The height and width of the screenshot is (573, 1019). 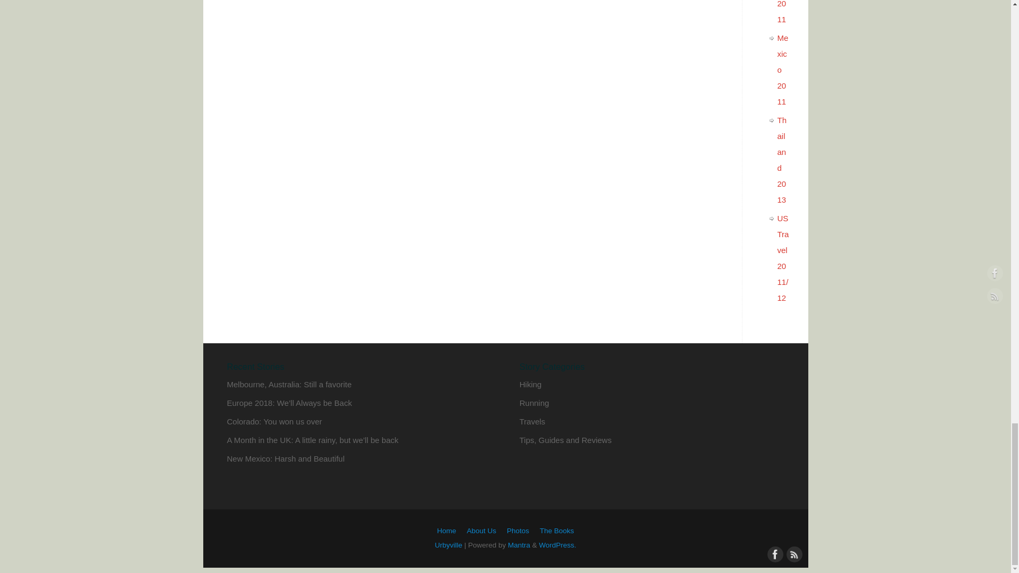 I want to click on Mantra Theme by Cryout Creations, so click(x=519, y=544).